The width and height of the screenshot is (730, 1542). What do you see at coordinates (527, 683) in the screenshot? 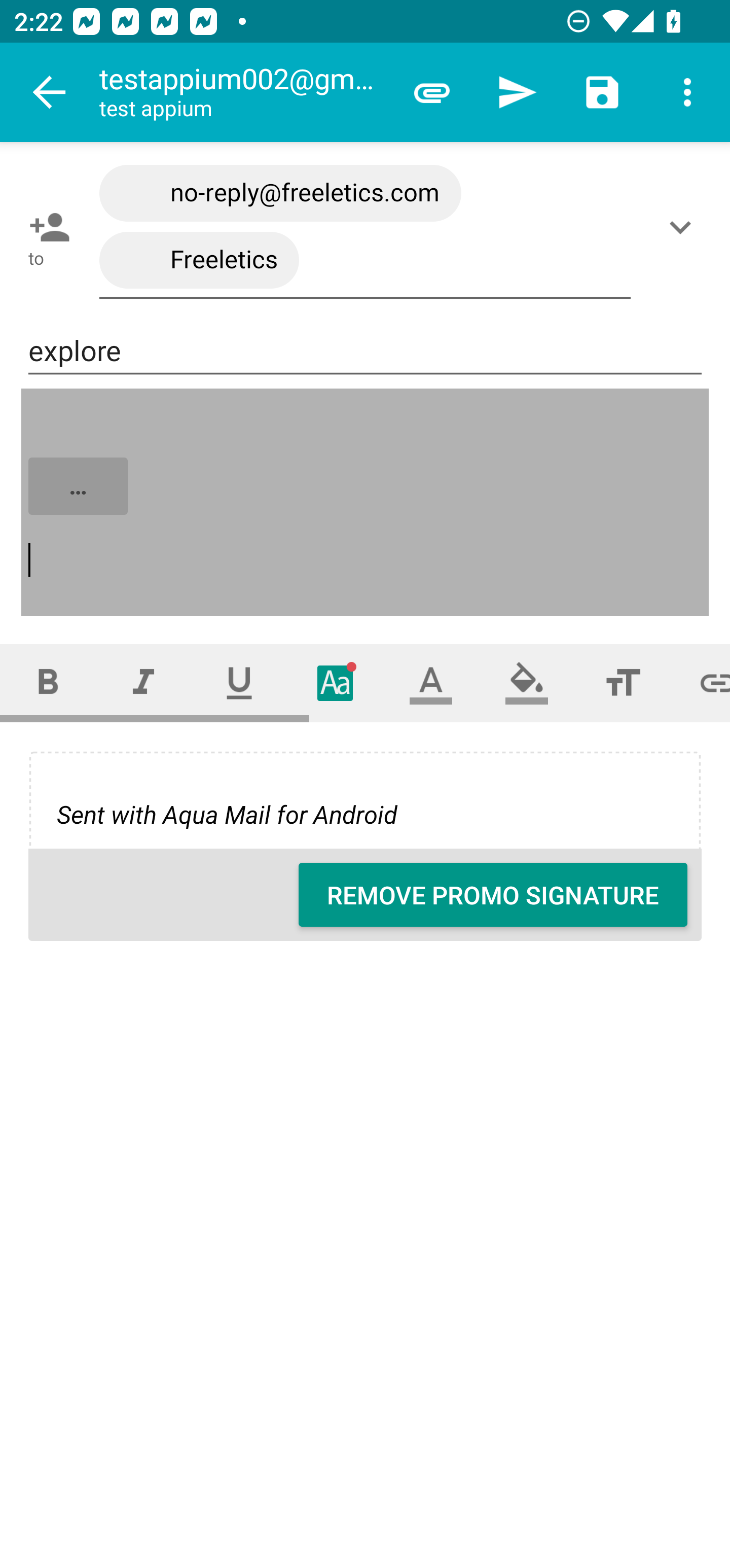
I see `Fill color` at bounding box center [527, 683].